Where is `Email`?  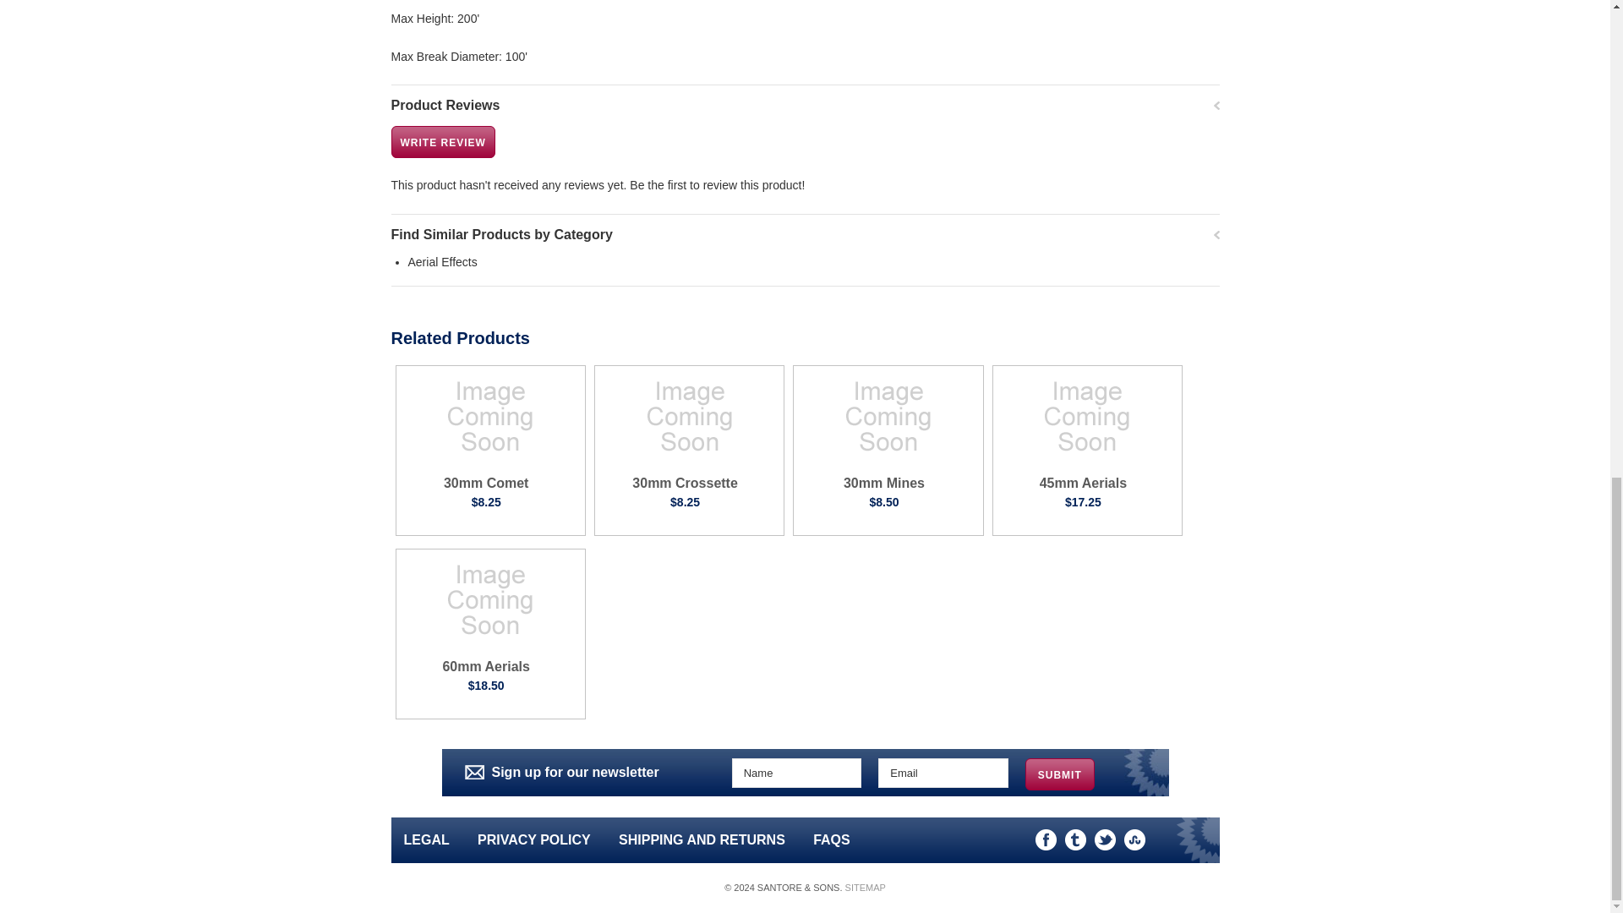
Email is located at coordinates (943, 772).